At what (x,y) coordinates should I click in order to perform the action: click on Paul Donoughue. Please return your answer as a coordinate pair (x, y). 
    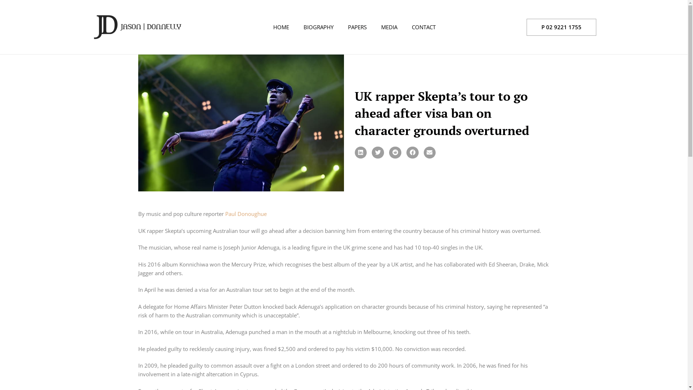
    Looking at the image, I should click on (246, 214).